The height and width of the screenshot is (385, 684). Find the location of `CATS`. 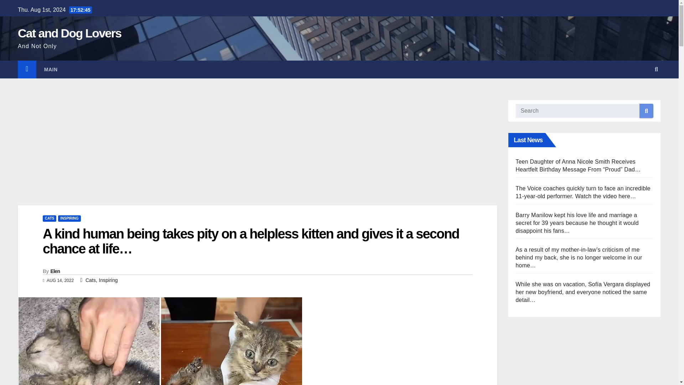

CATS is located at coordinates (49, 218).